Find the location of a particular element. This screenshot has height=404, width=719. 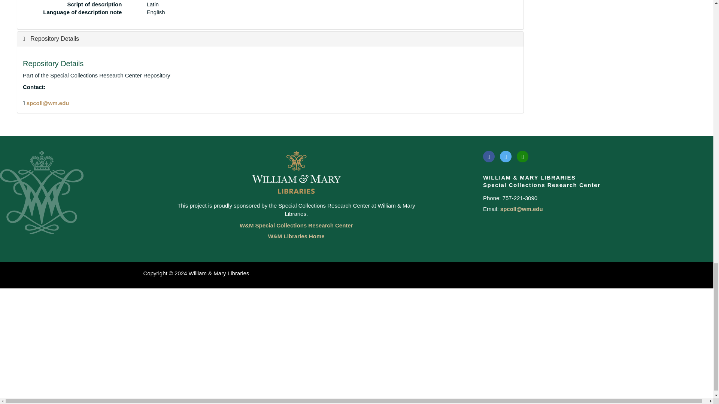

Repository Details is located at coordinates (51, 39).